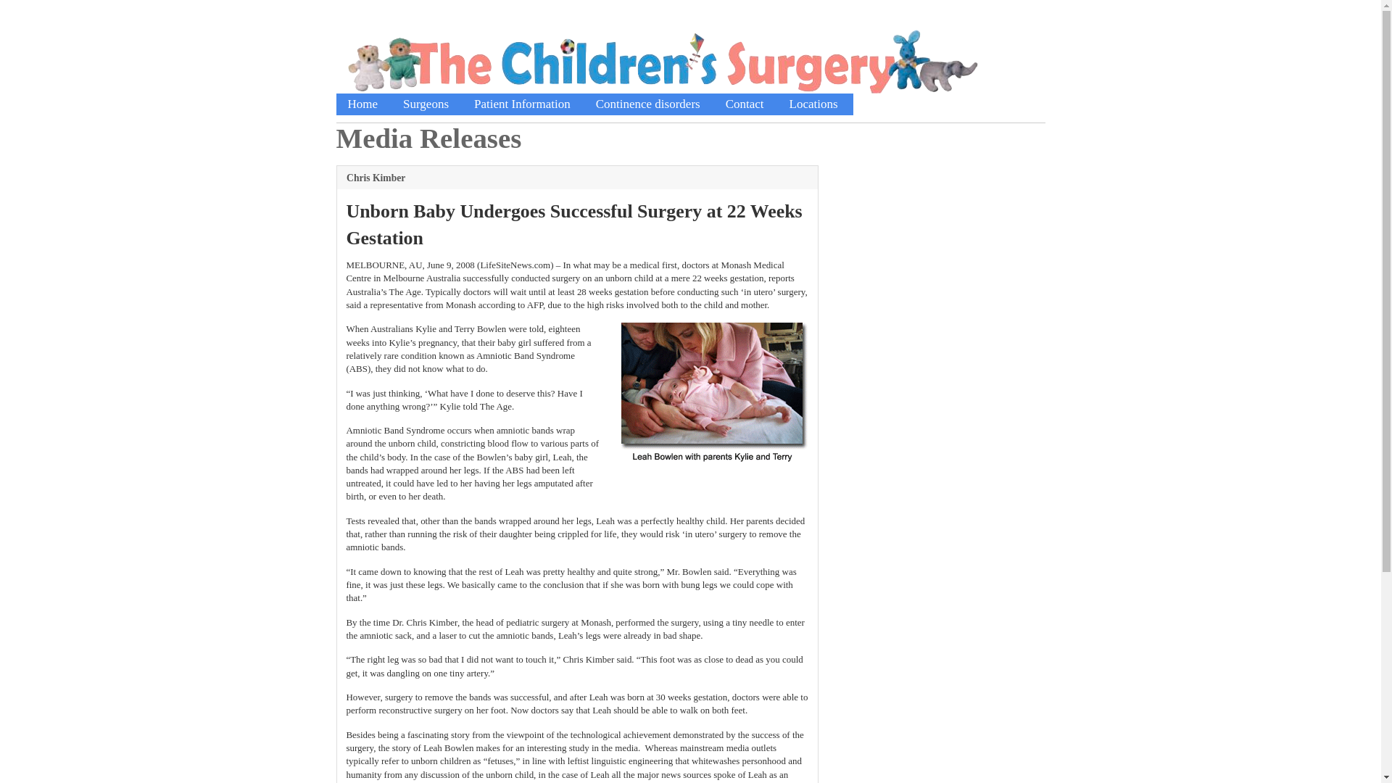 The width and height of the screenshot is (1392, 783). What do you see at coordinates (522, 104) in the screenshot?
I see `Patient Information` at bounding box center [522, 104].